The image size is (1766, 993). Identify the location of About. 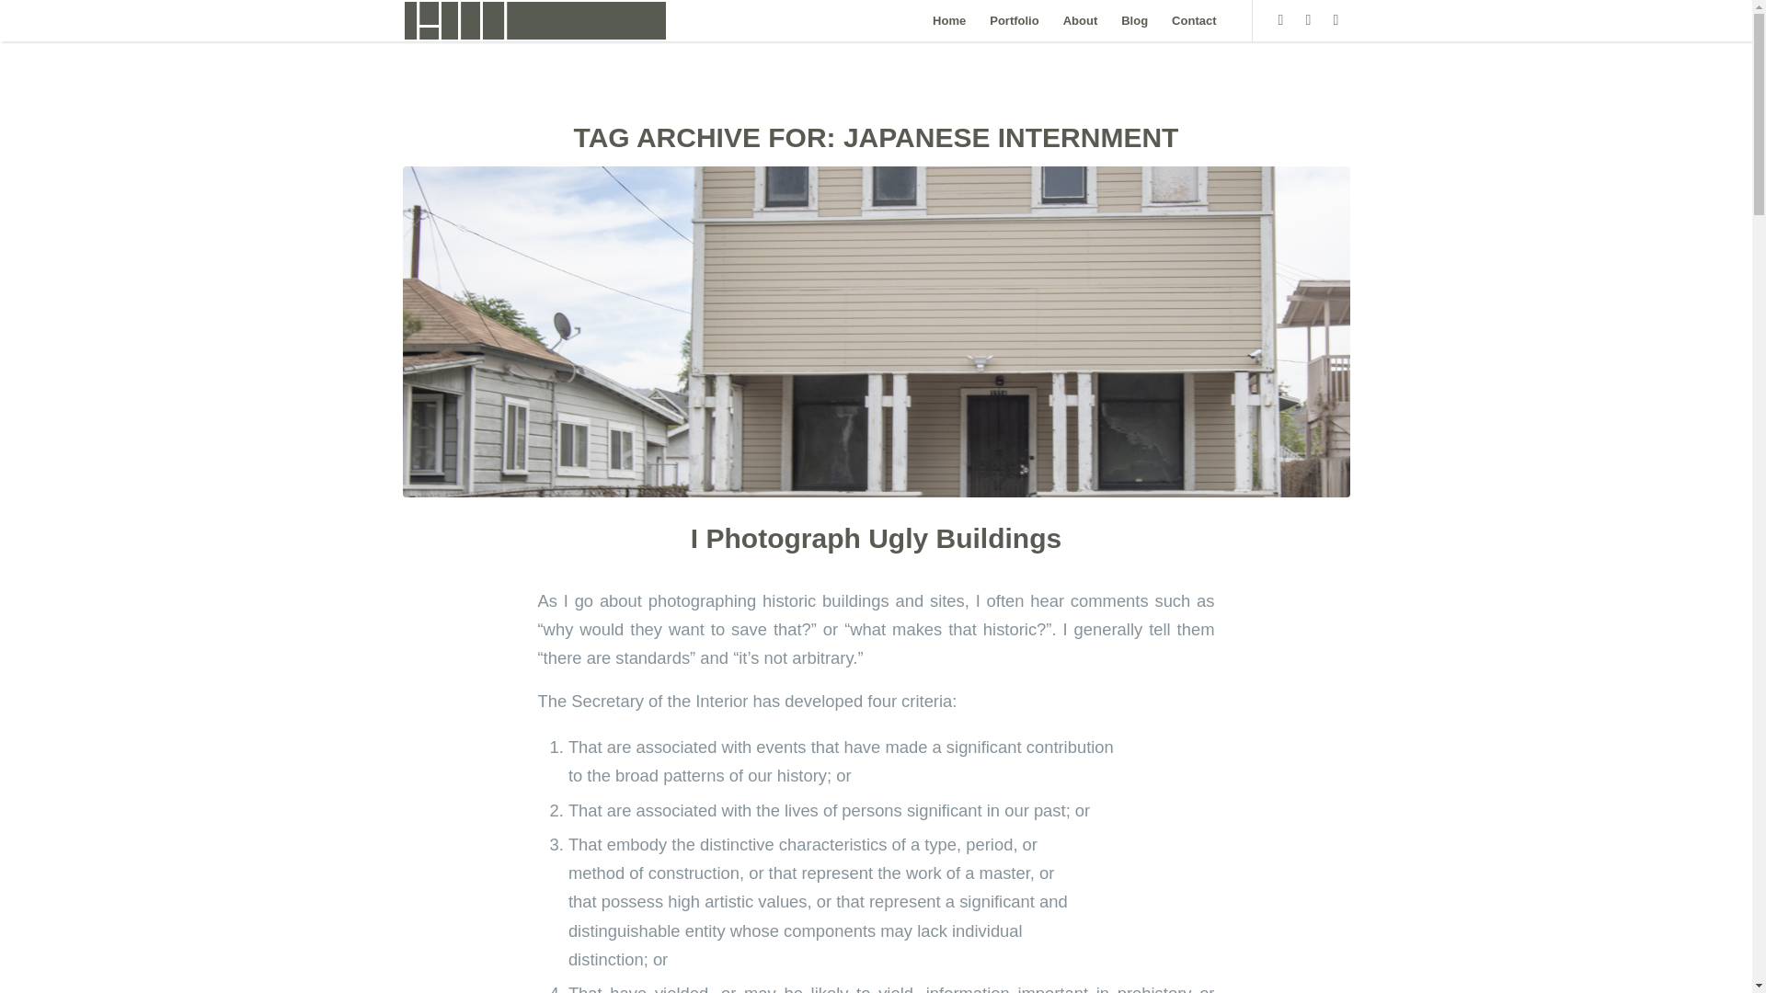
(1080, 20).